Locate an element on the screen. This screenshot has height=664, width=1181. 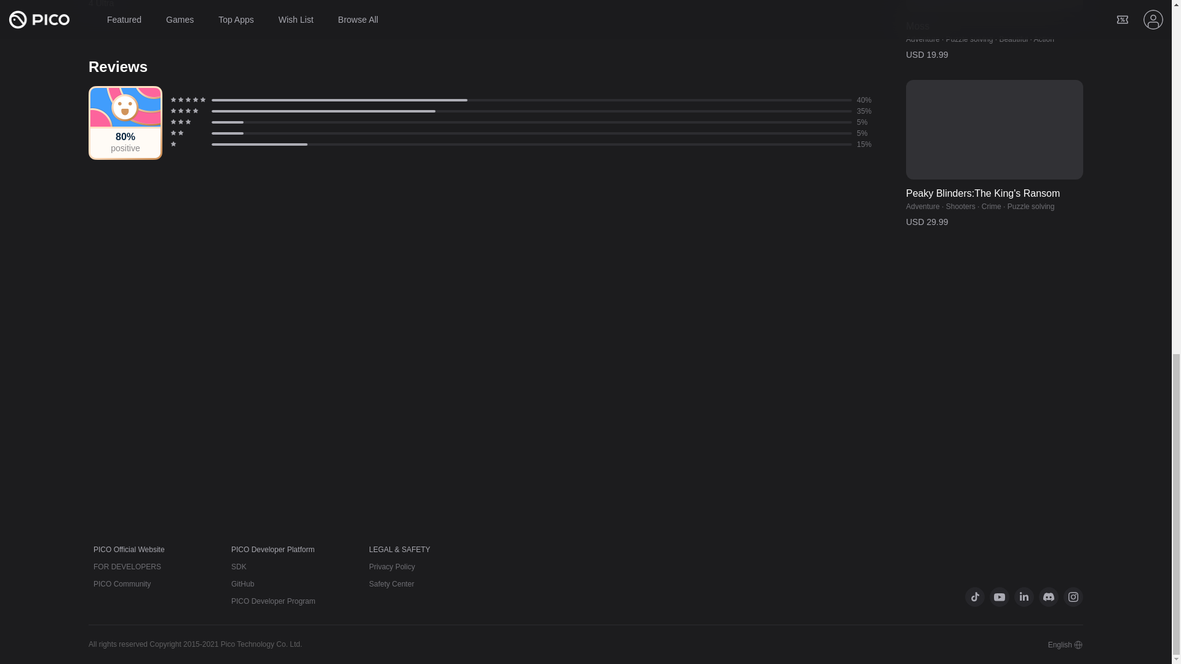
PICO Developer Program is located at coordinates (273, 601).